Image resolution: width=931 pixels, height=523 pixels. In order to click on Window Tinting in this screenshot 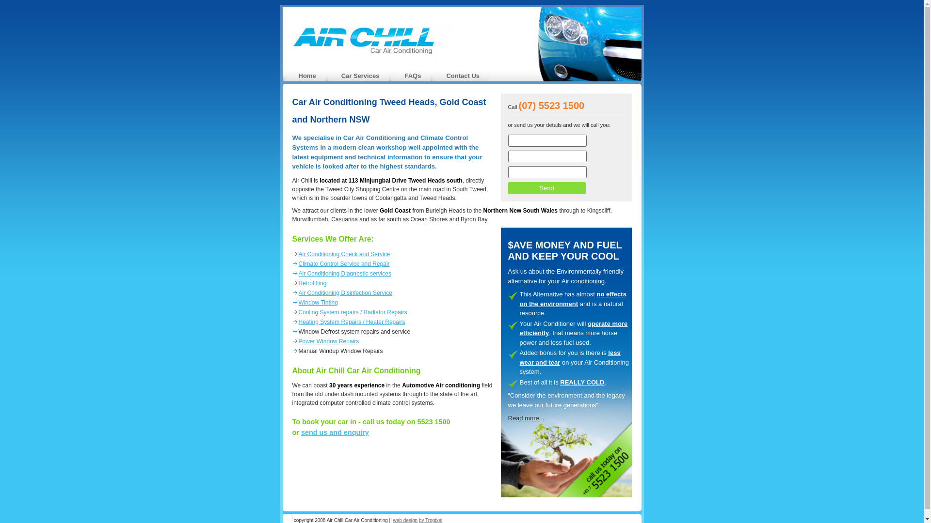, I will do `click(318, 303)`.